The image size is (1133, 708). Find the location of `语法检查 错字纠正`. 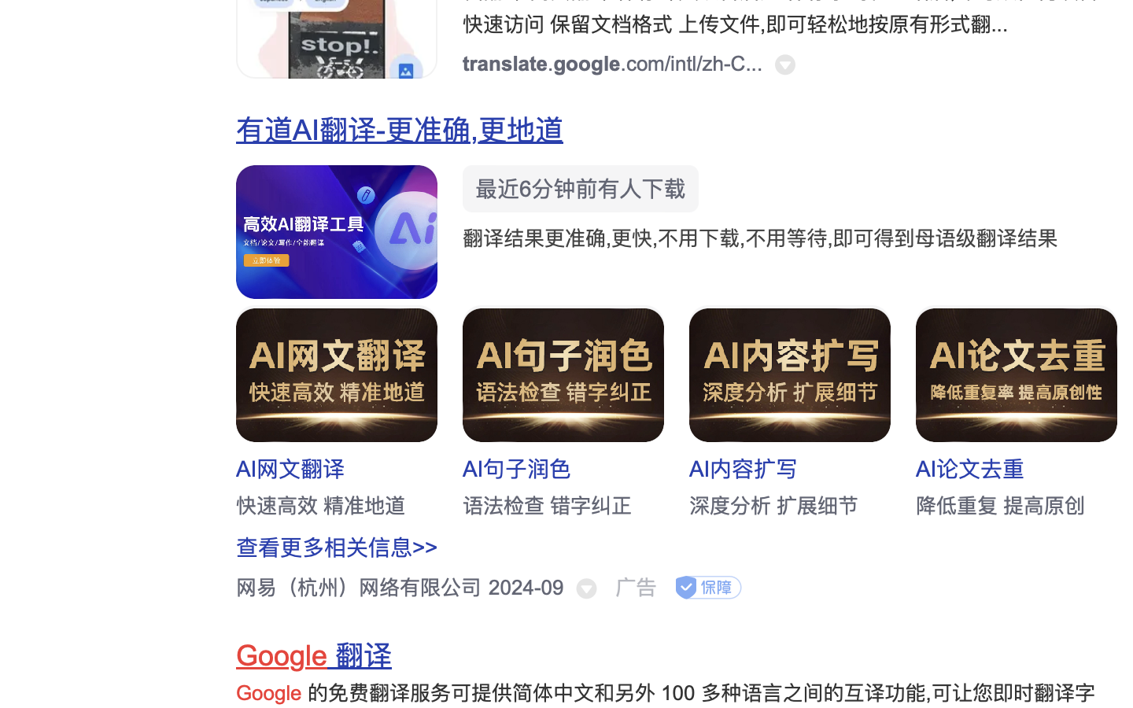

语法检查 错字纠正 is located at coordinates (548, 506).